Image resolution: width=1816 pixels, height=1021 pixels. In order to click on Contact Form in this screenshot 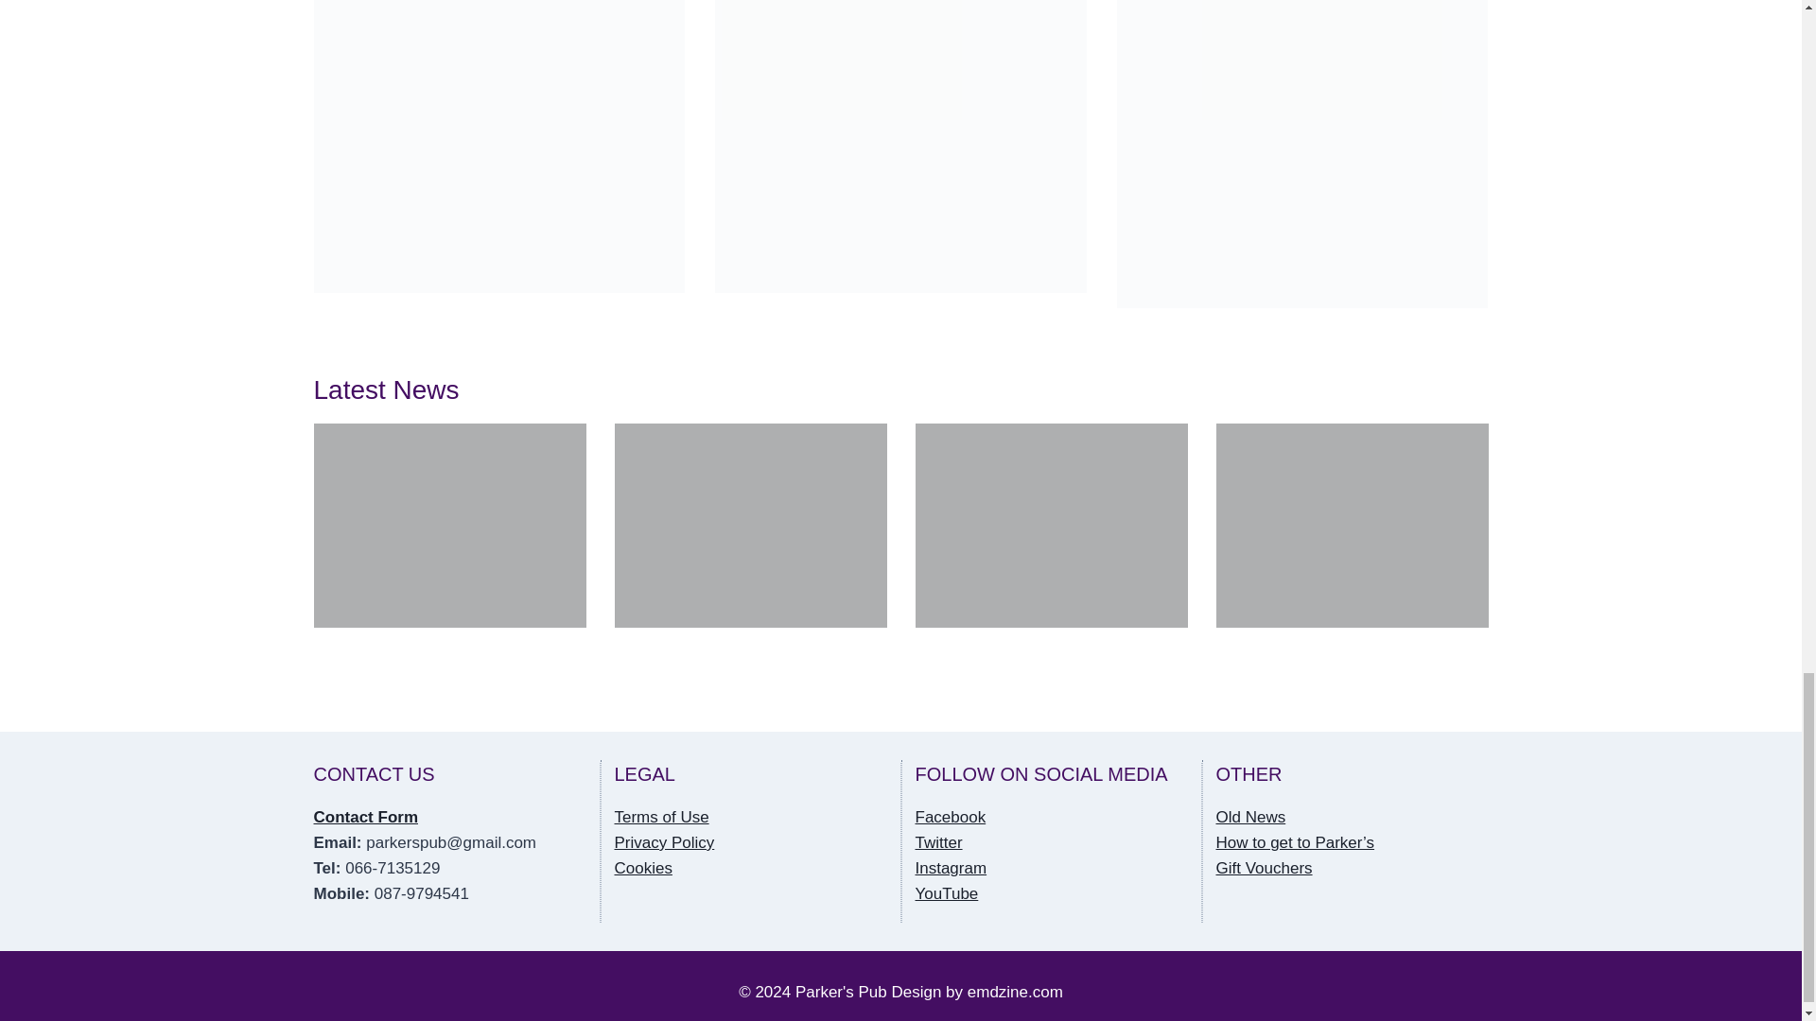, I will do `click(367, 817)`.